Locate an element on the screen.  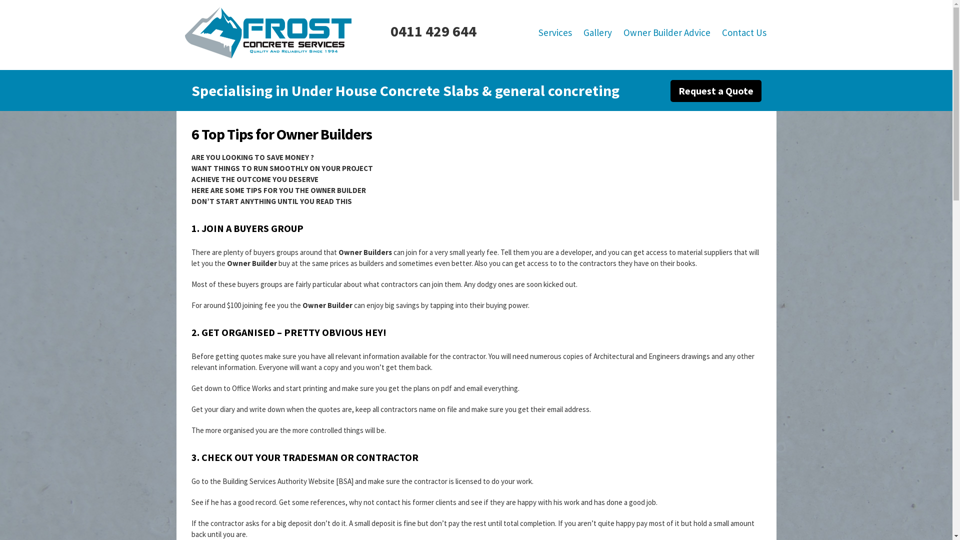
Gallery is located at coordinates (597, 32).